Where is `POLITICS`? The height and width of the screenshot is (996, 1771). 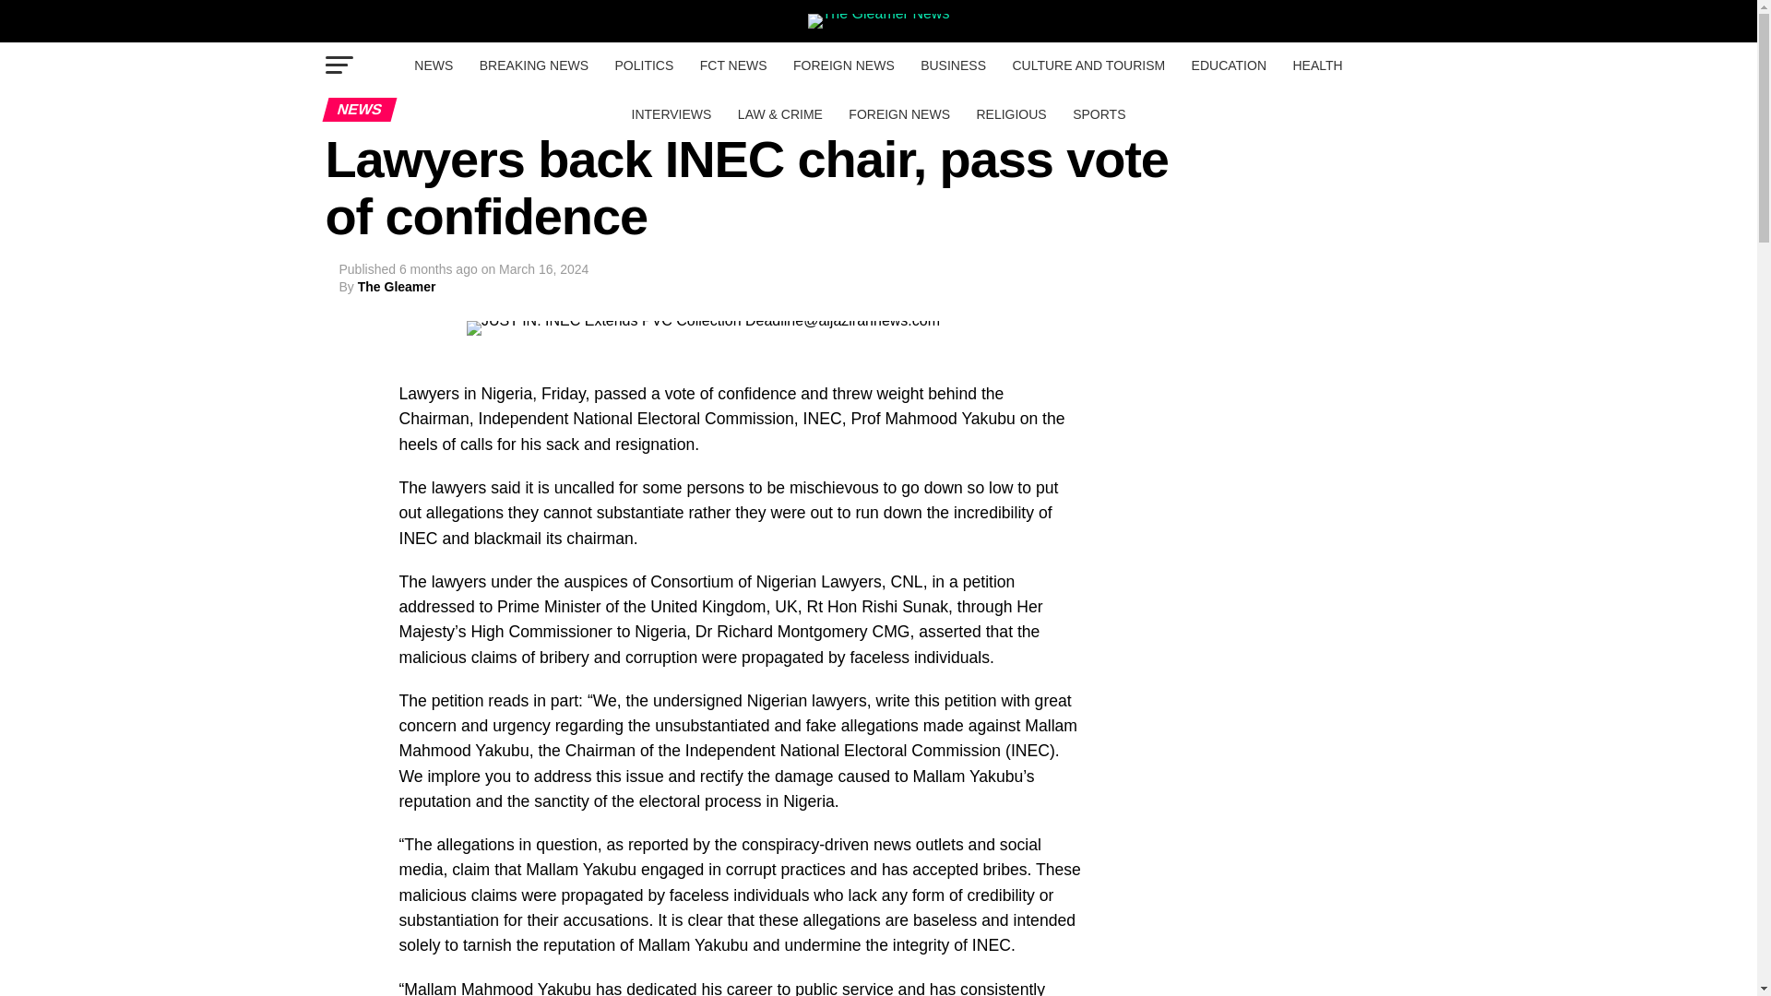 POLITICS is located at coordinates (644, 65).